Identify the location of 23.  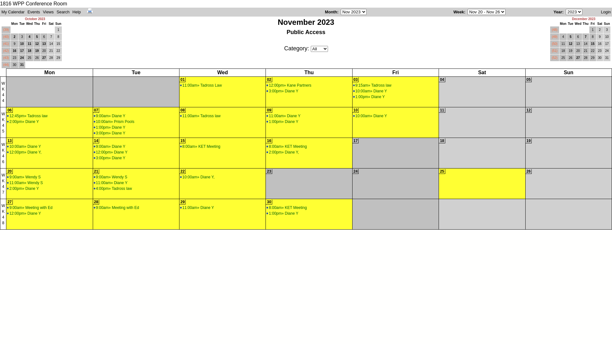
(15, 58).